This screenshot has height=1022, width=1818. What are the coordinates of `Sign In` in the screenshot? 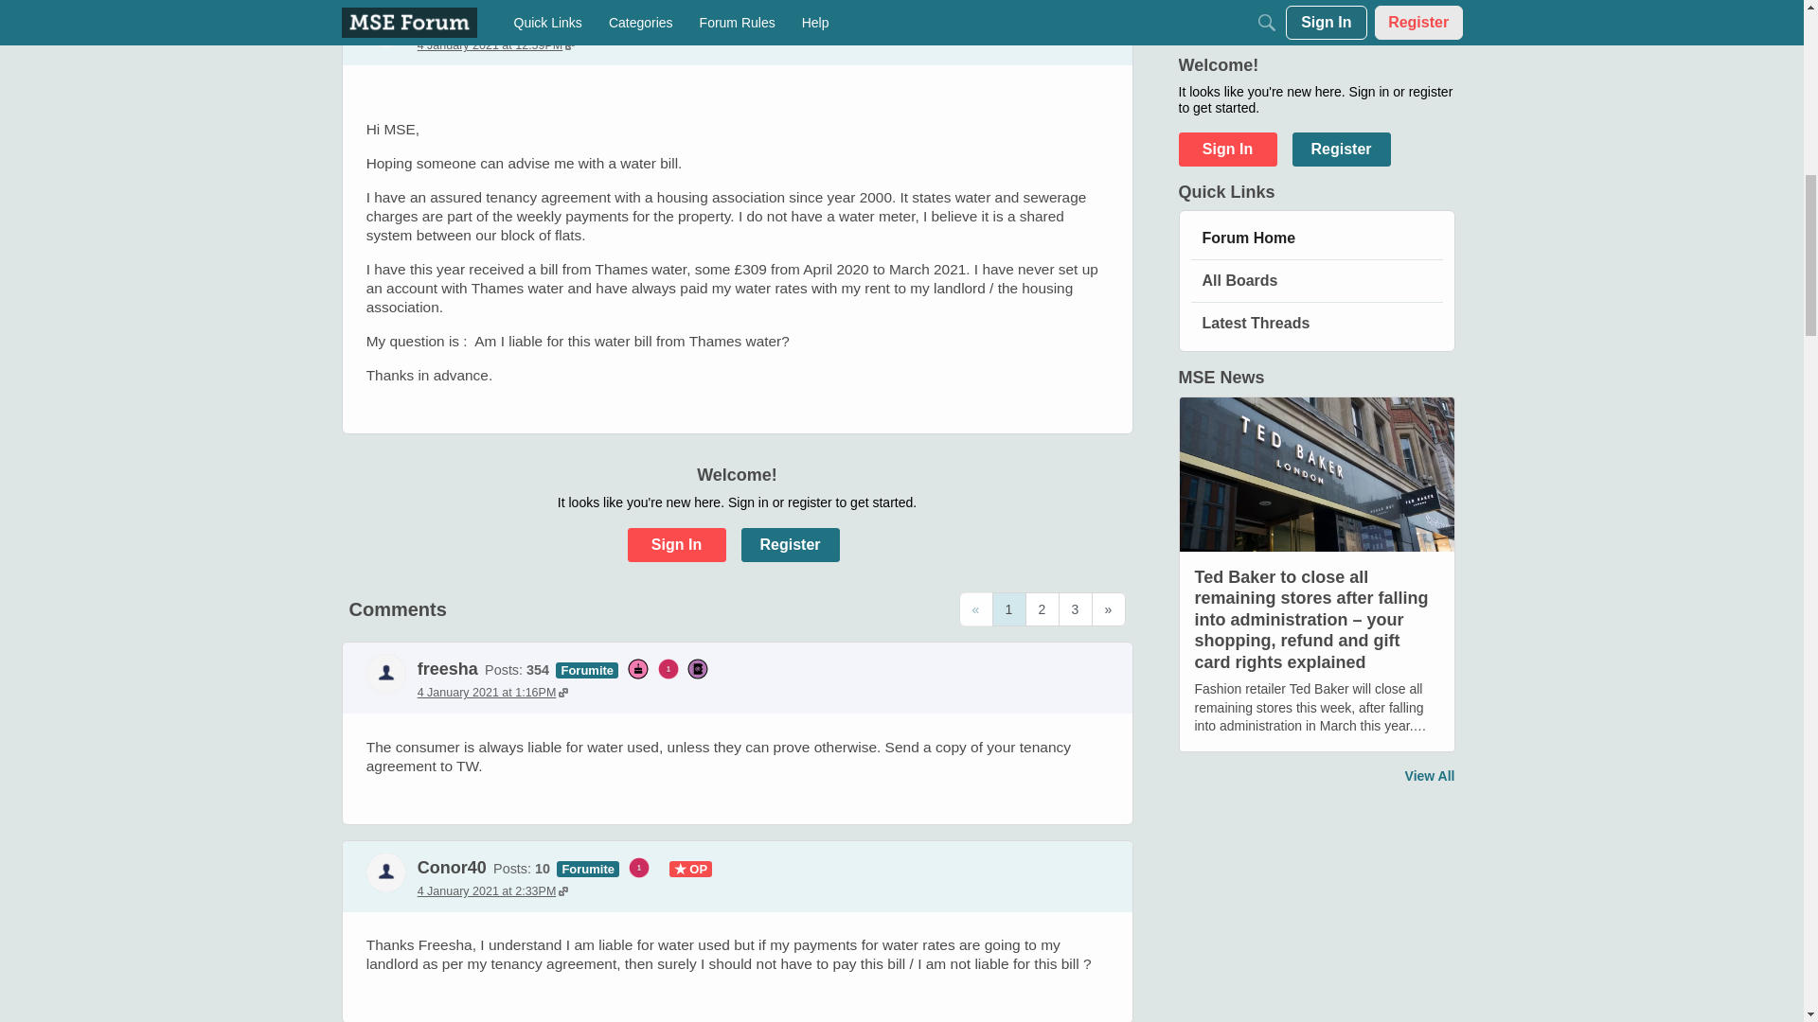 It's located at (676, 545).